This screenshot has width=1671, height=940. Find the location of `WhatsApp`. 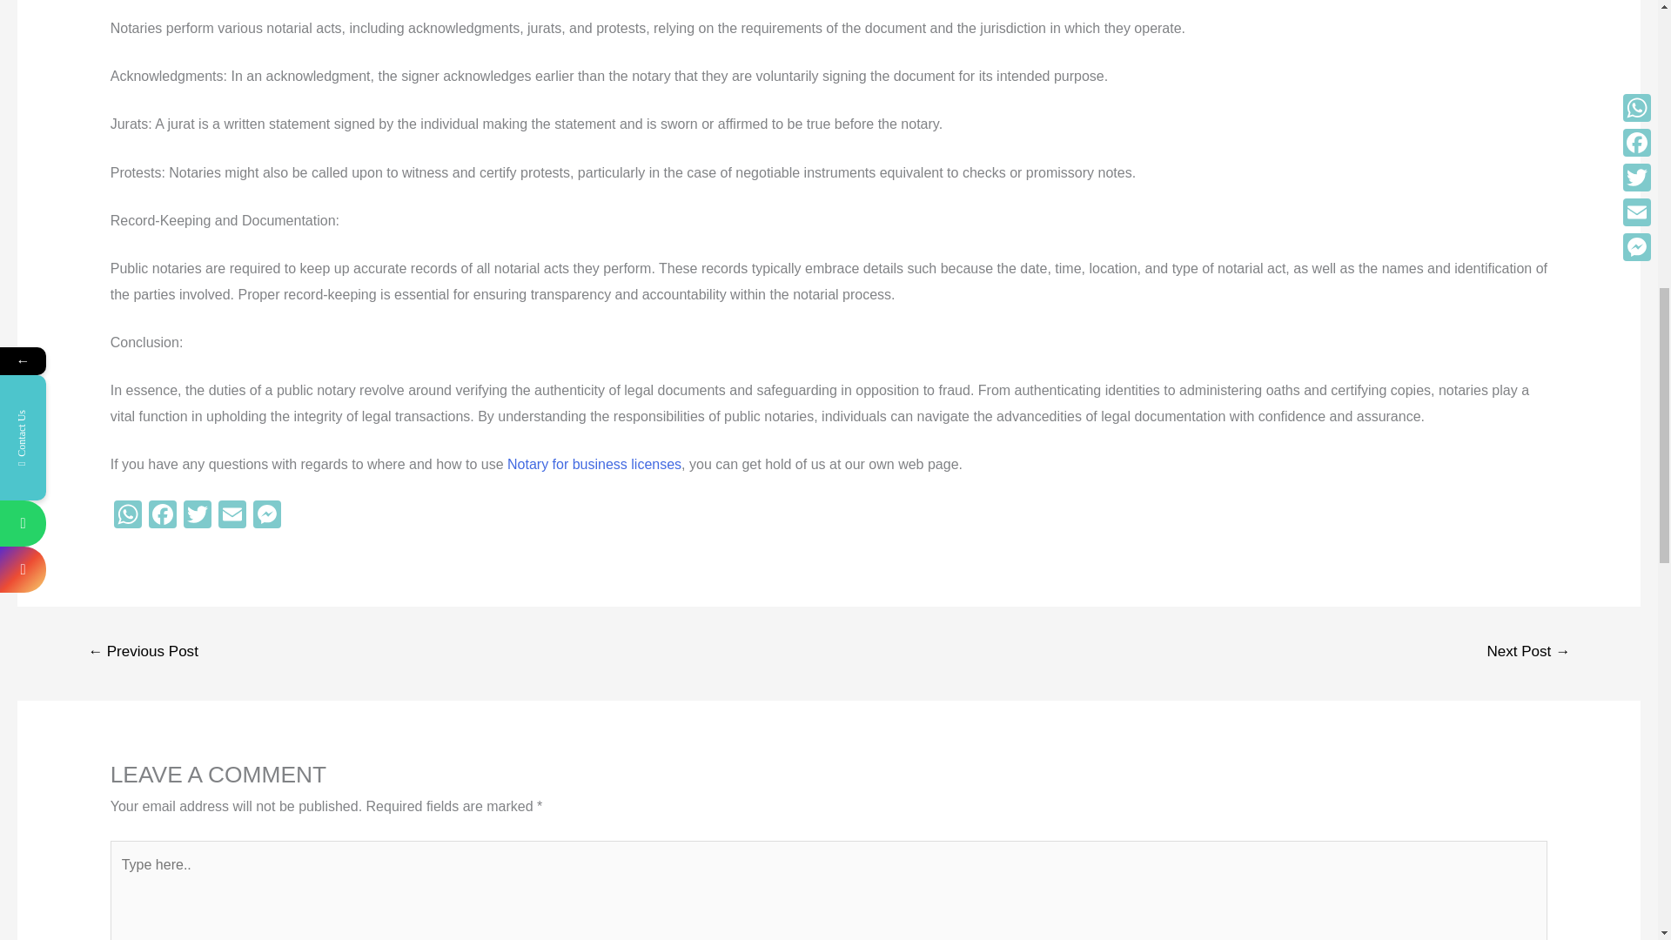

WhatsApp is located at coordinates (127, 516).